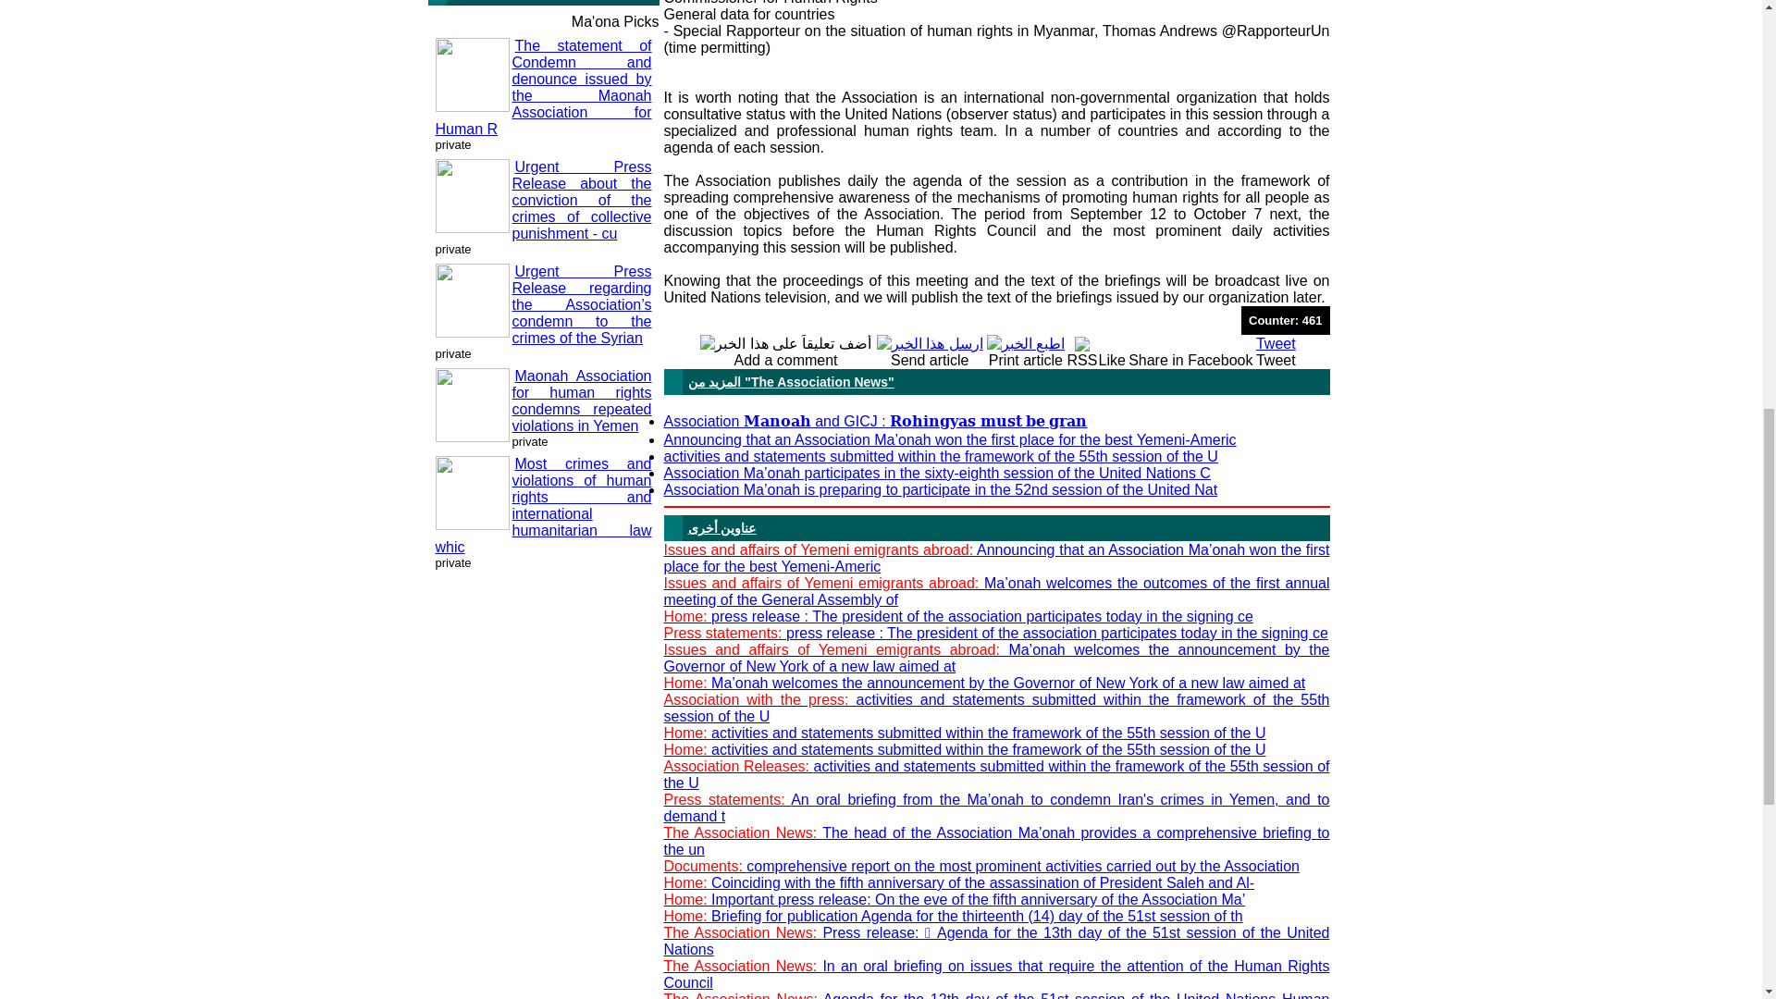 The image size is (1776, 999). What do you see at coordinates (1276, 342) in the screenshot?
I see `Tweet` at bounding box center [1276, 342].